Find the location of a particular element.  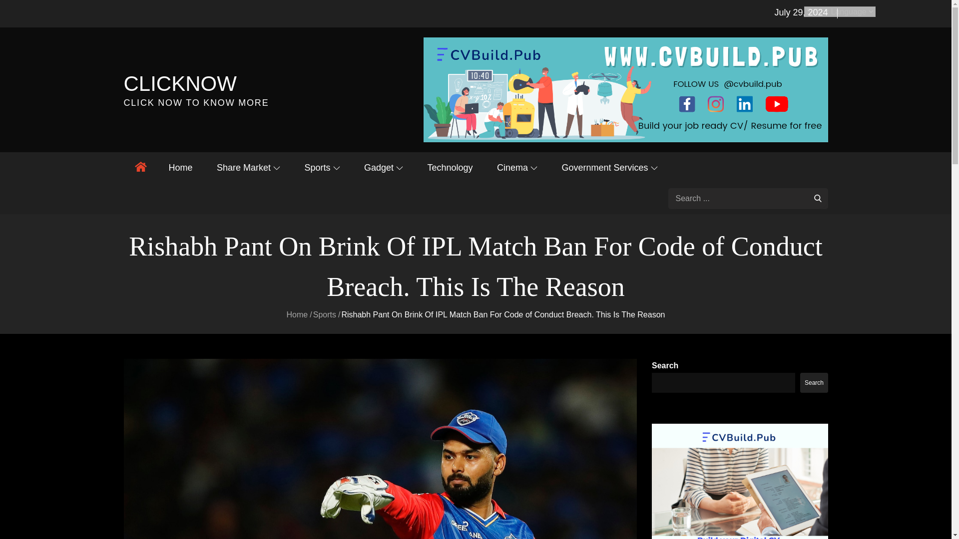

Search for: is located at coordinates (748, 199).